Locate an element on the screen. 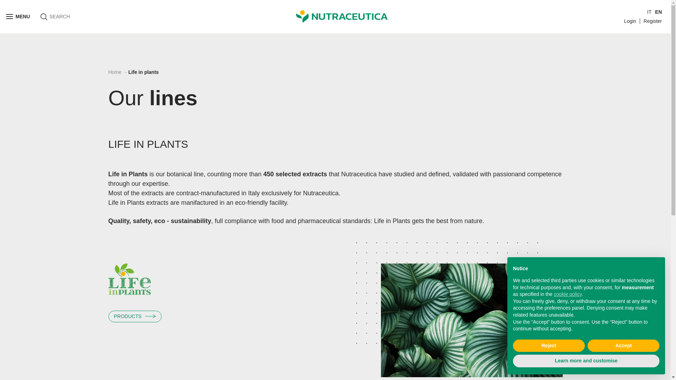 The image size is (676, 380). Login is located at coordinates (630, 21).